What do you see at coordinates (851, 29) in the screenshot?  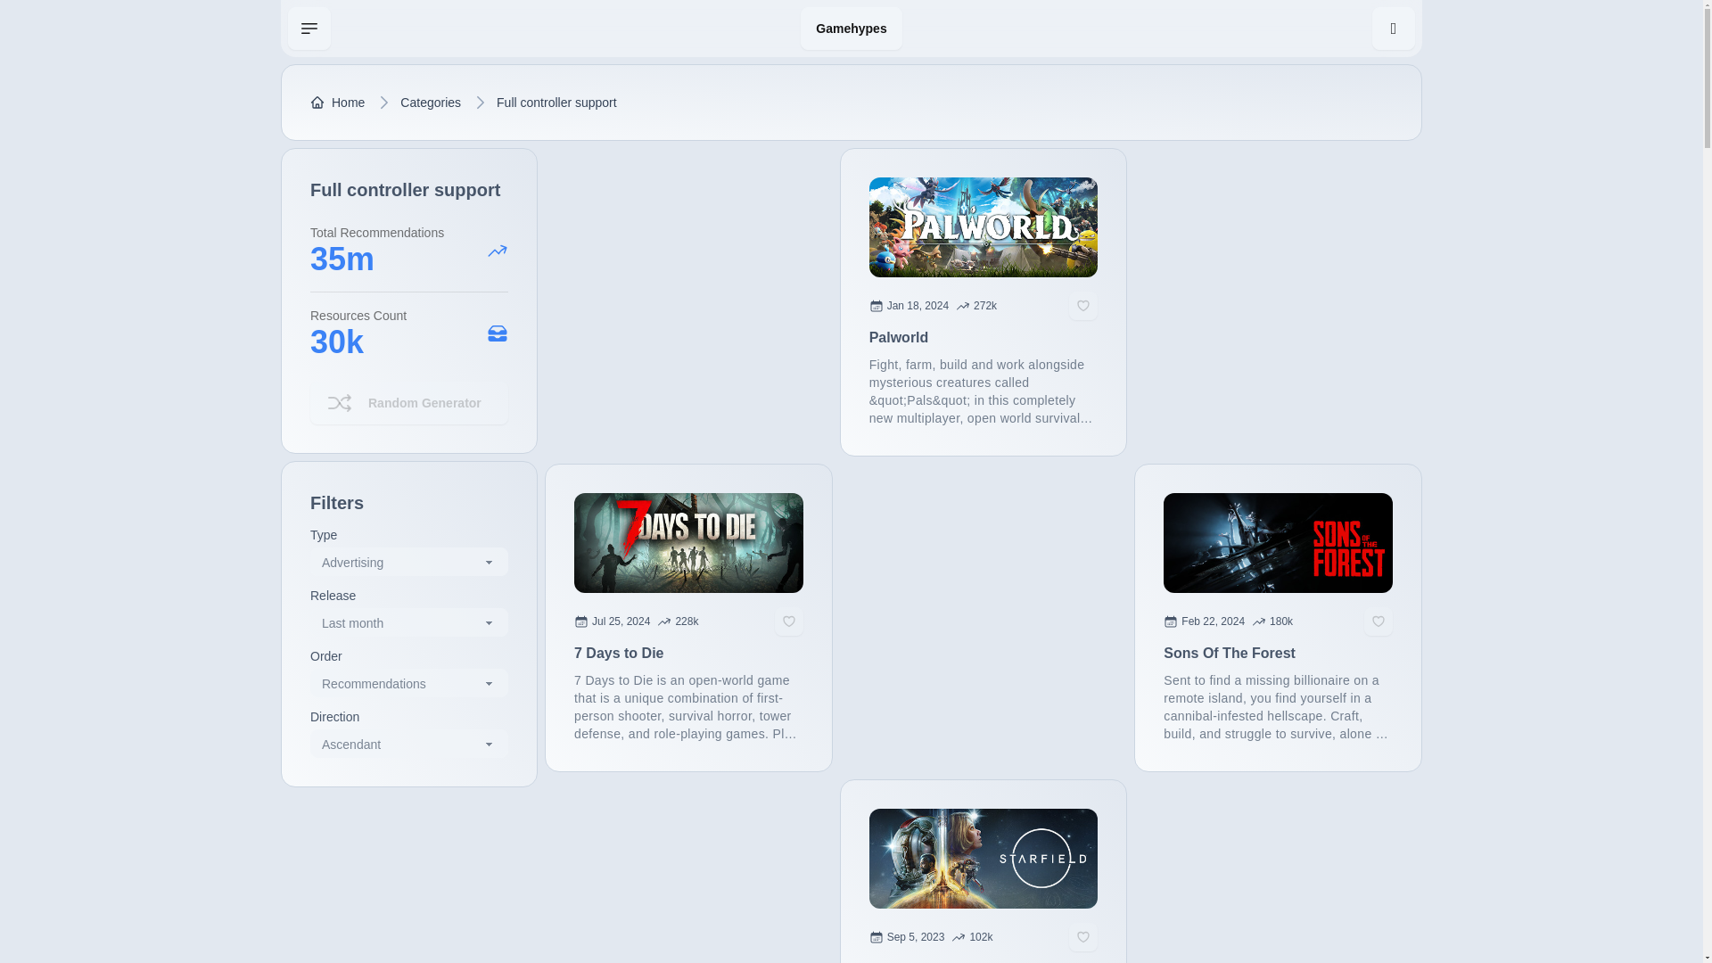 I see `Buy me a beer` at bounding box center [851, 29].